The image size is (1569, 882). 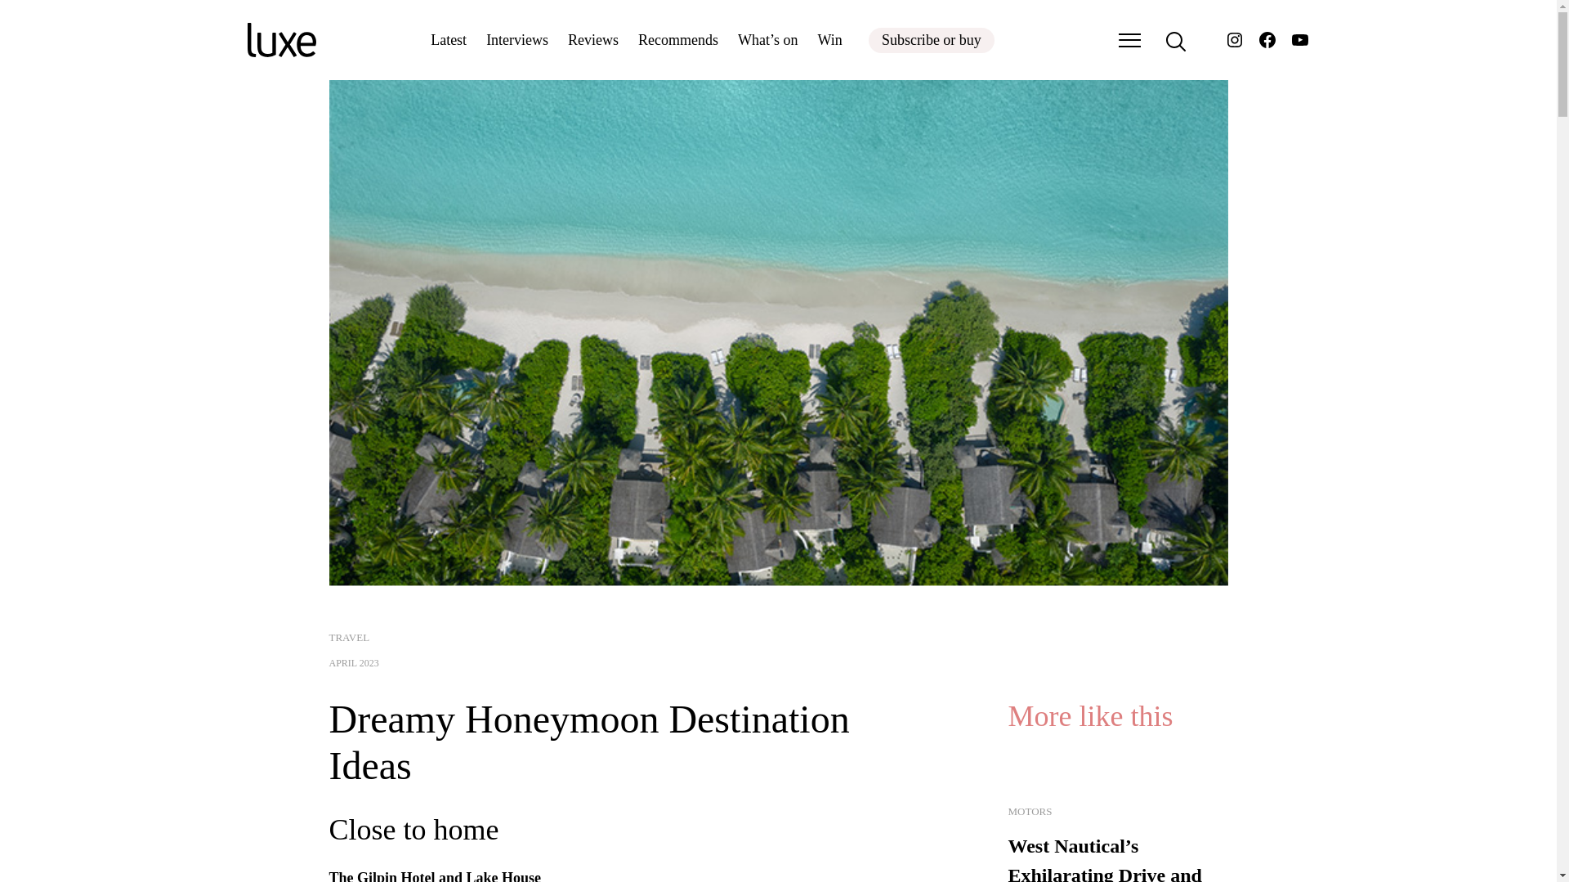 What do you see at coordinates (932, 39) in the screenshot?
I see `Subscribe or buy` at bounding box center [932, 39].